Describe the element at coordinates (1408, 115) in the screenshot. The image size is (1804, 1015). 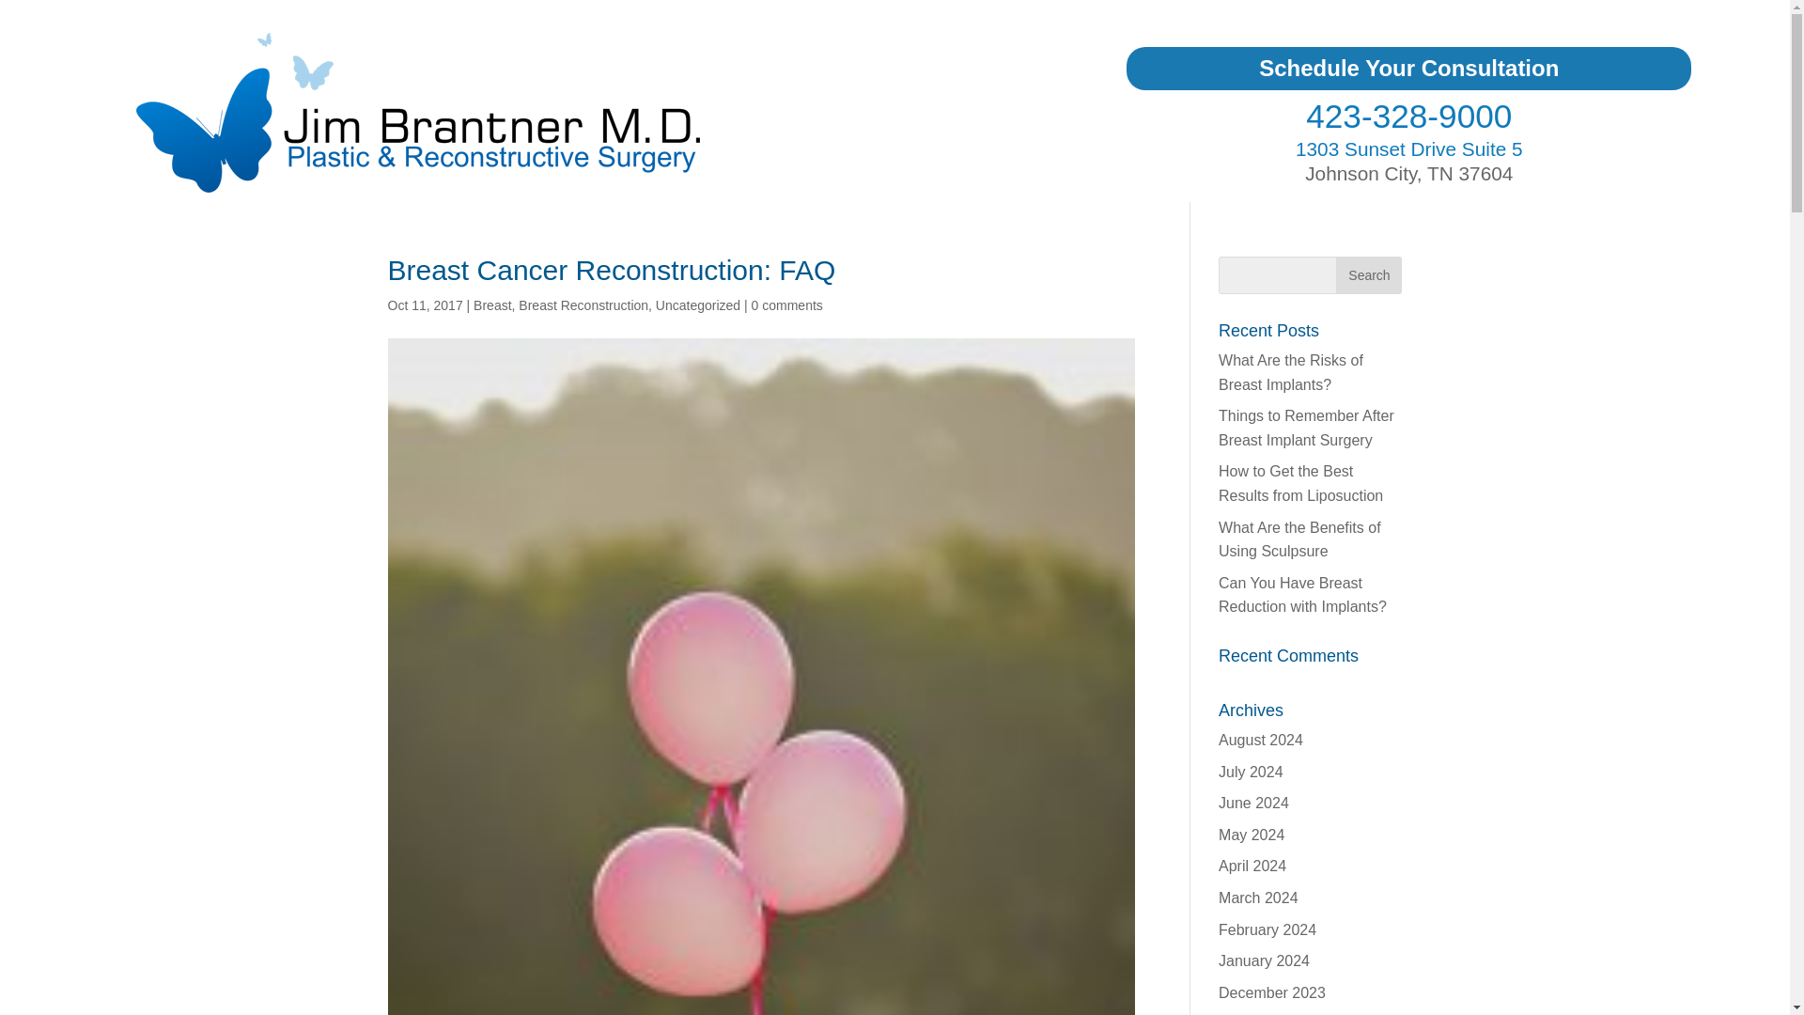
I see `423-328-9000` at that location.